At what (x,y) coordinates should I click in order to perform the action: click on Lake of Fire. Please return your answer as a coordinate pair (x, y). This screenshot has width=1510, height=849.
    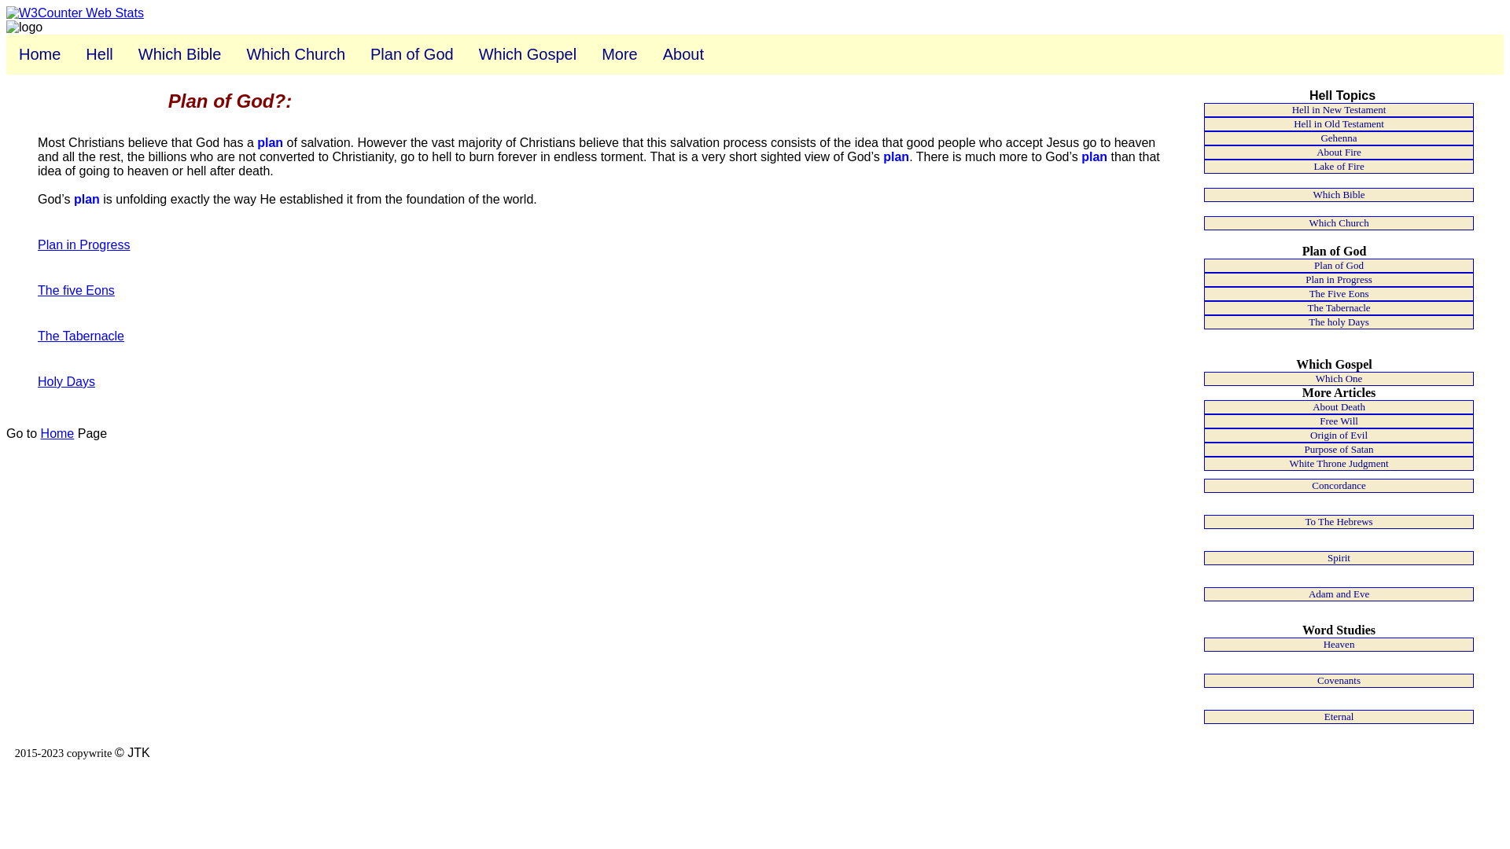
    Looking at the image, I should click on (1339, 167).